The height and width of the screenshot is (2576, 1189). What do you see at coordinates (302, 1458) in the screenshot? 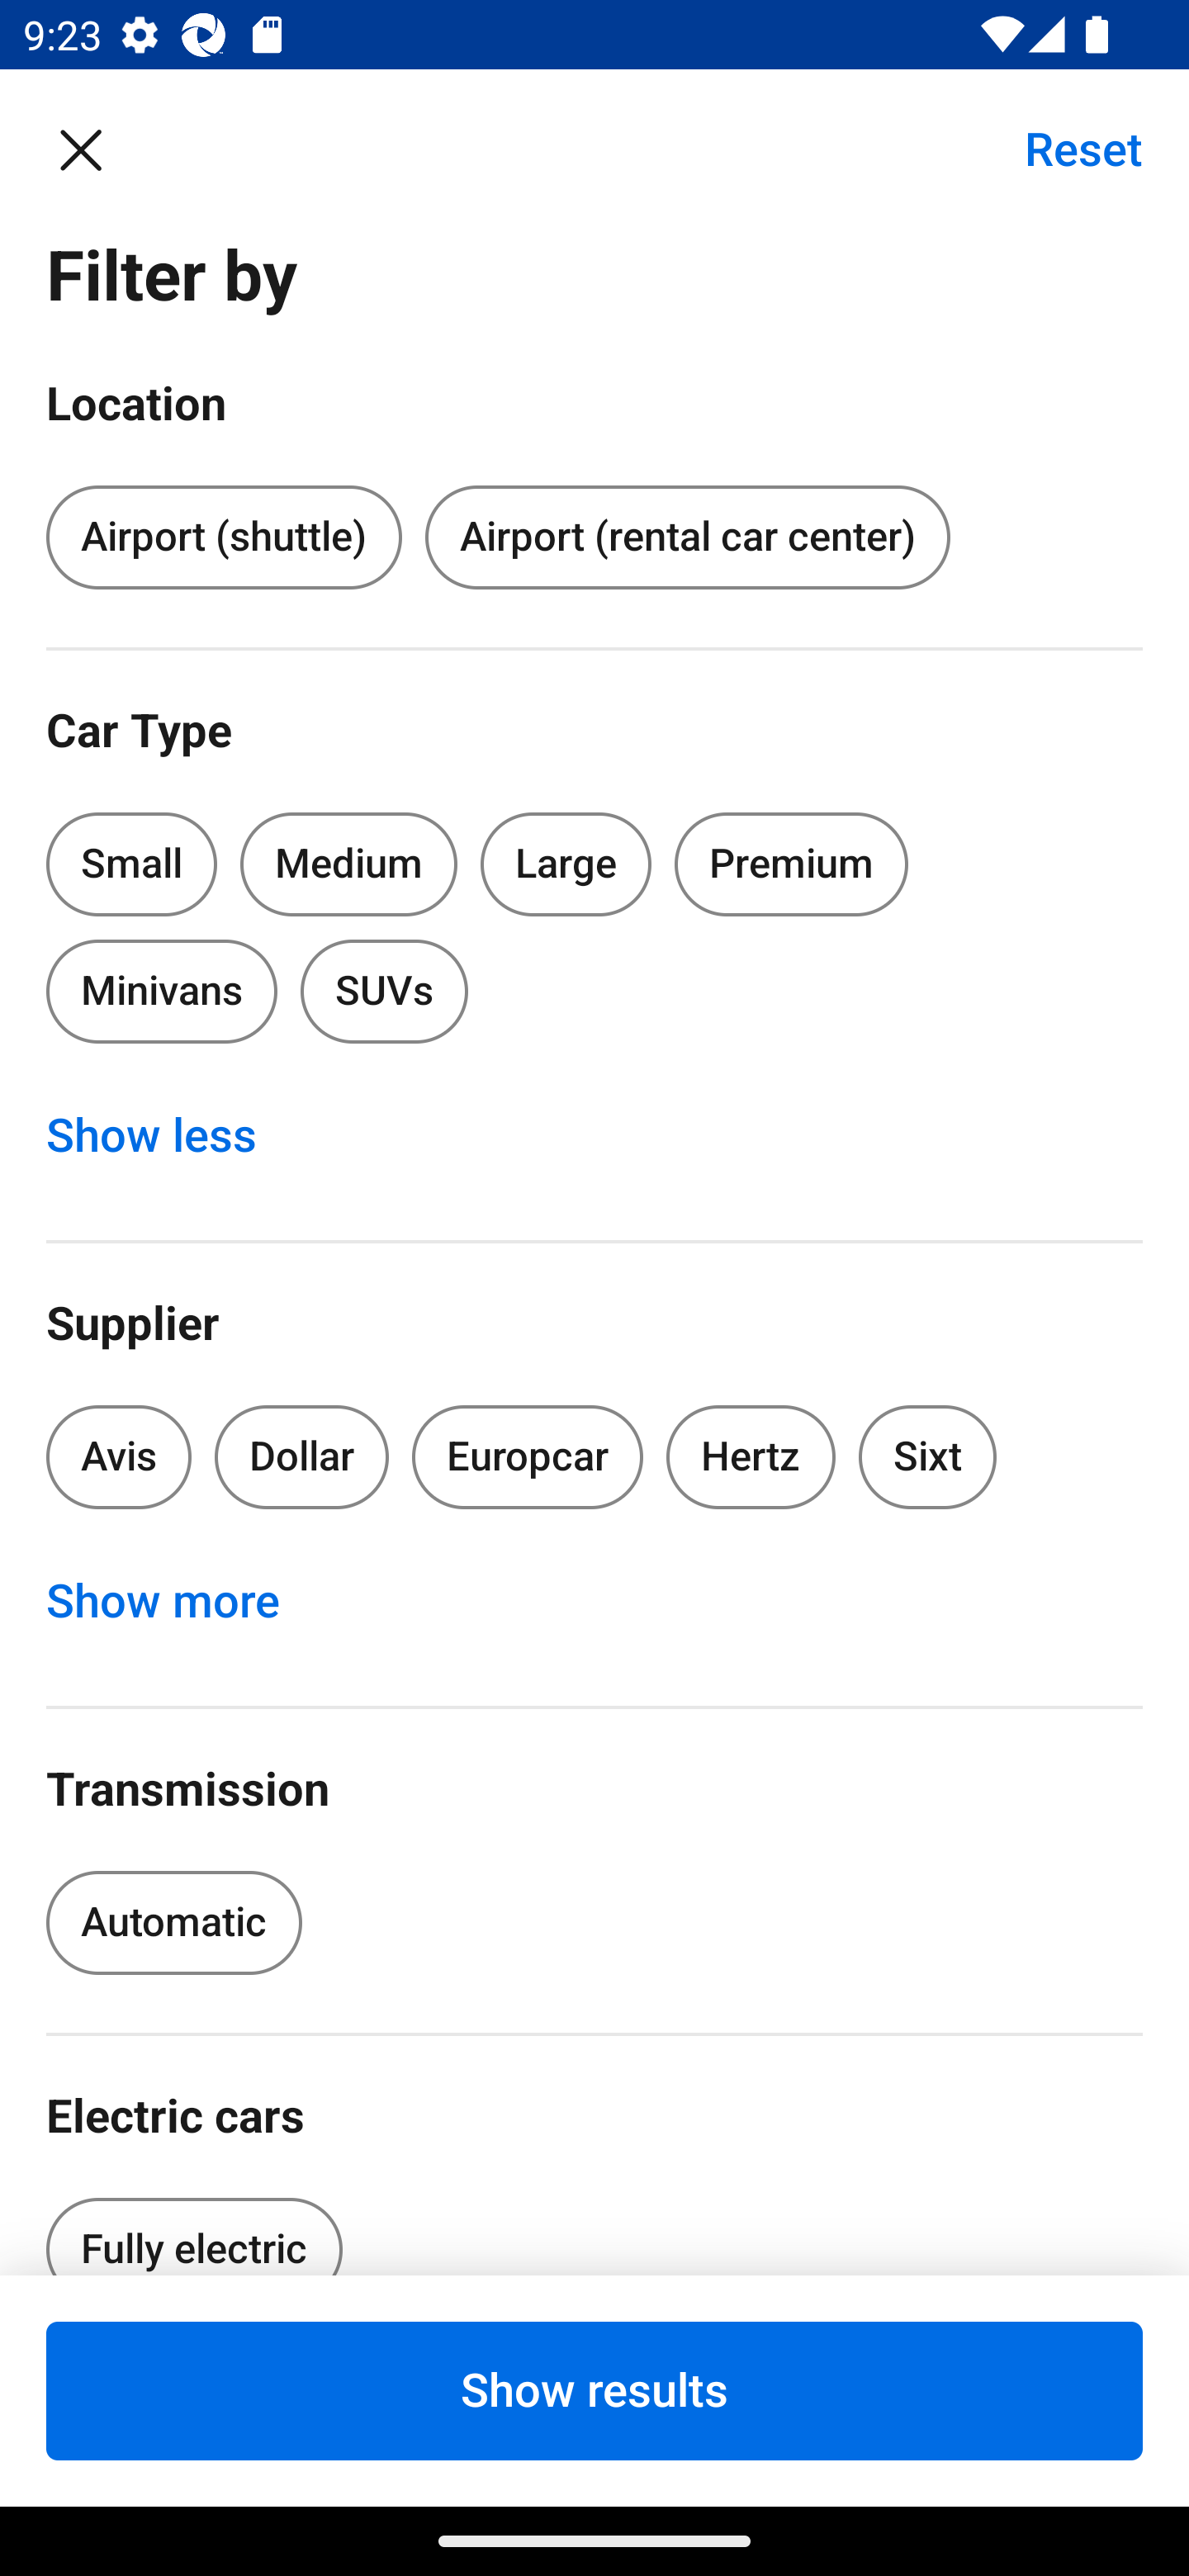
I see `Dollar` at bounding box center [302, 1458].